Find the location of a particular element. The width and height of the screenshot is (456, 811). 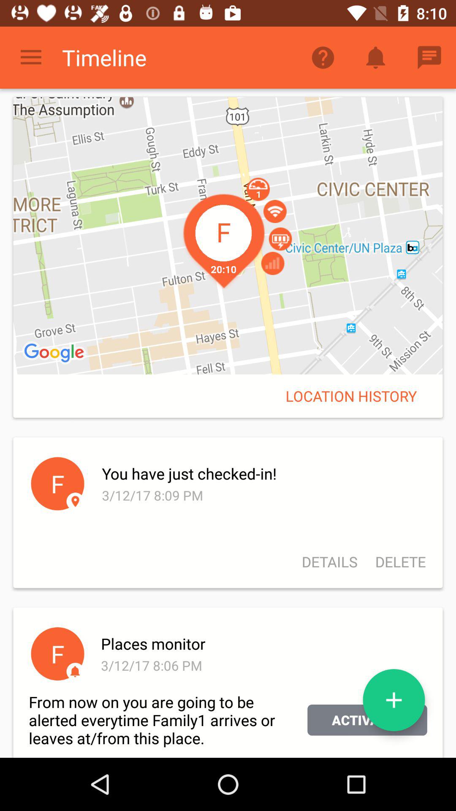

jump until the from now on icon is located at coordinates (168, 720).